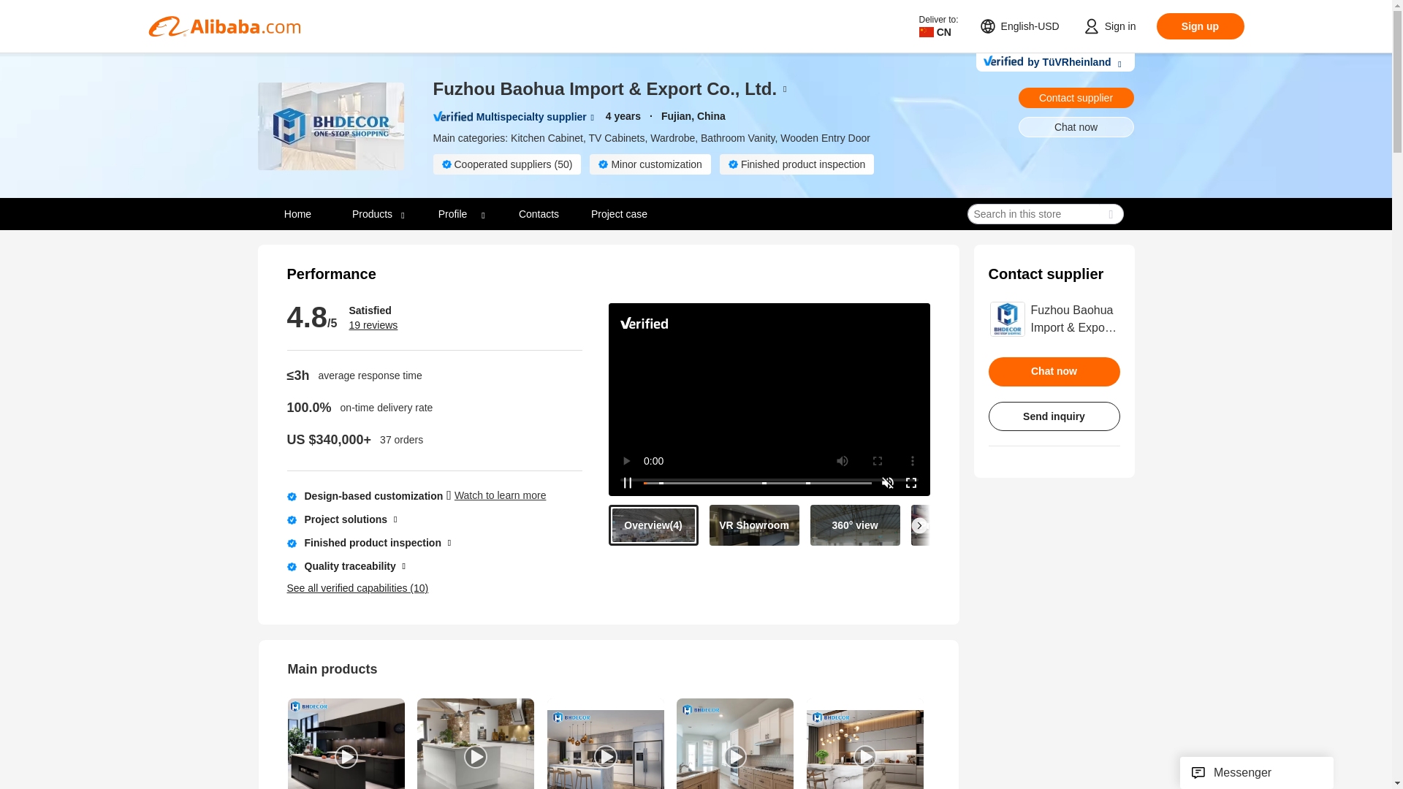 This screenshot has height=789, width=1403. I want to click on Products, so click(373, 213).